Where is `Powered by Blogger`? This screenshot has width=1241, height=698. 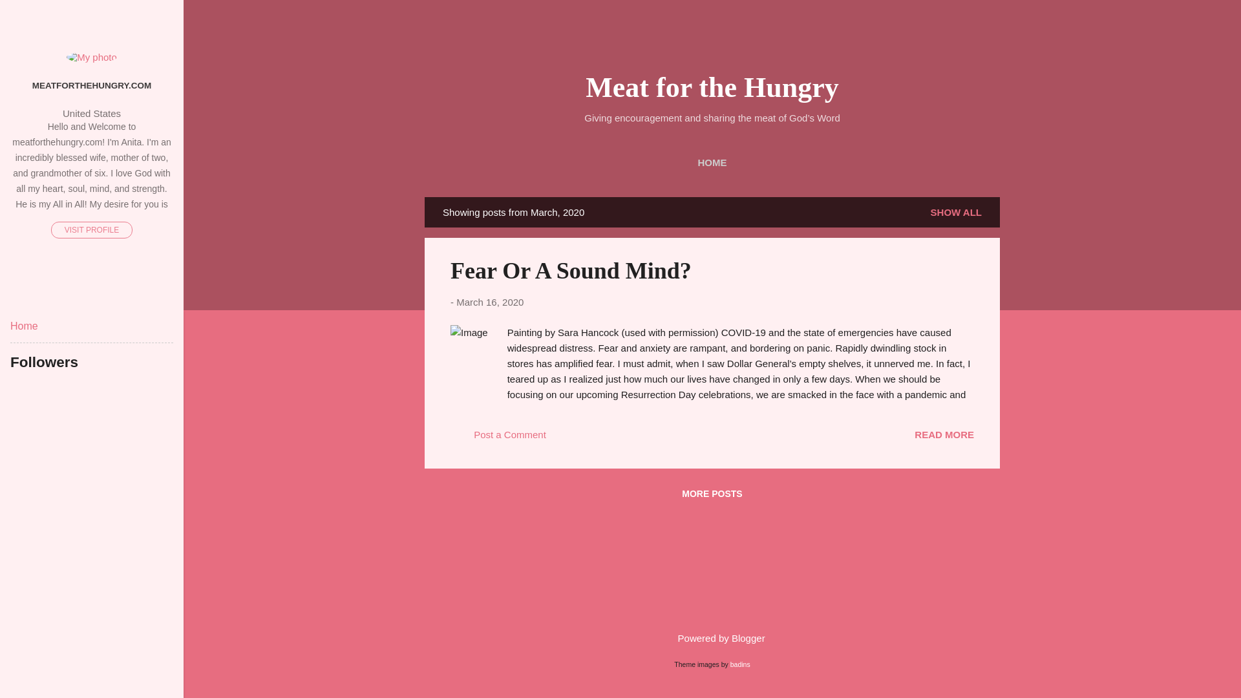 Powered by Blogger is located at coordinates (711, 637).